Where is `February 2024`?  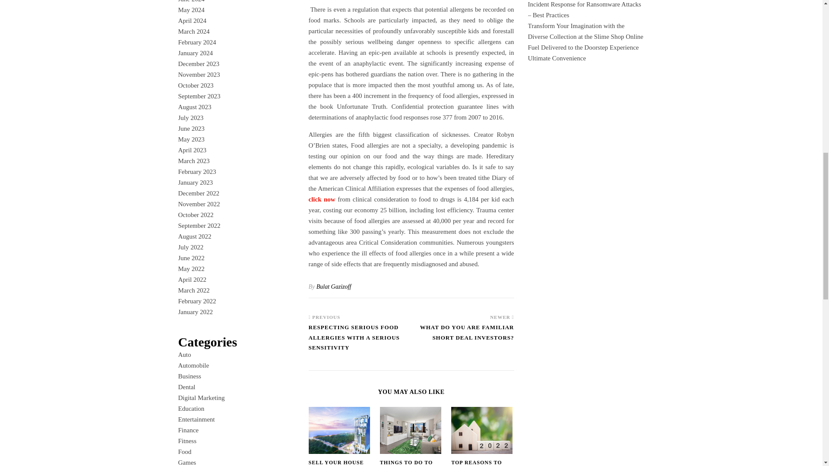
February 2024 is located at coordinates (197, 42).